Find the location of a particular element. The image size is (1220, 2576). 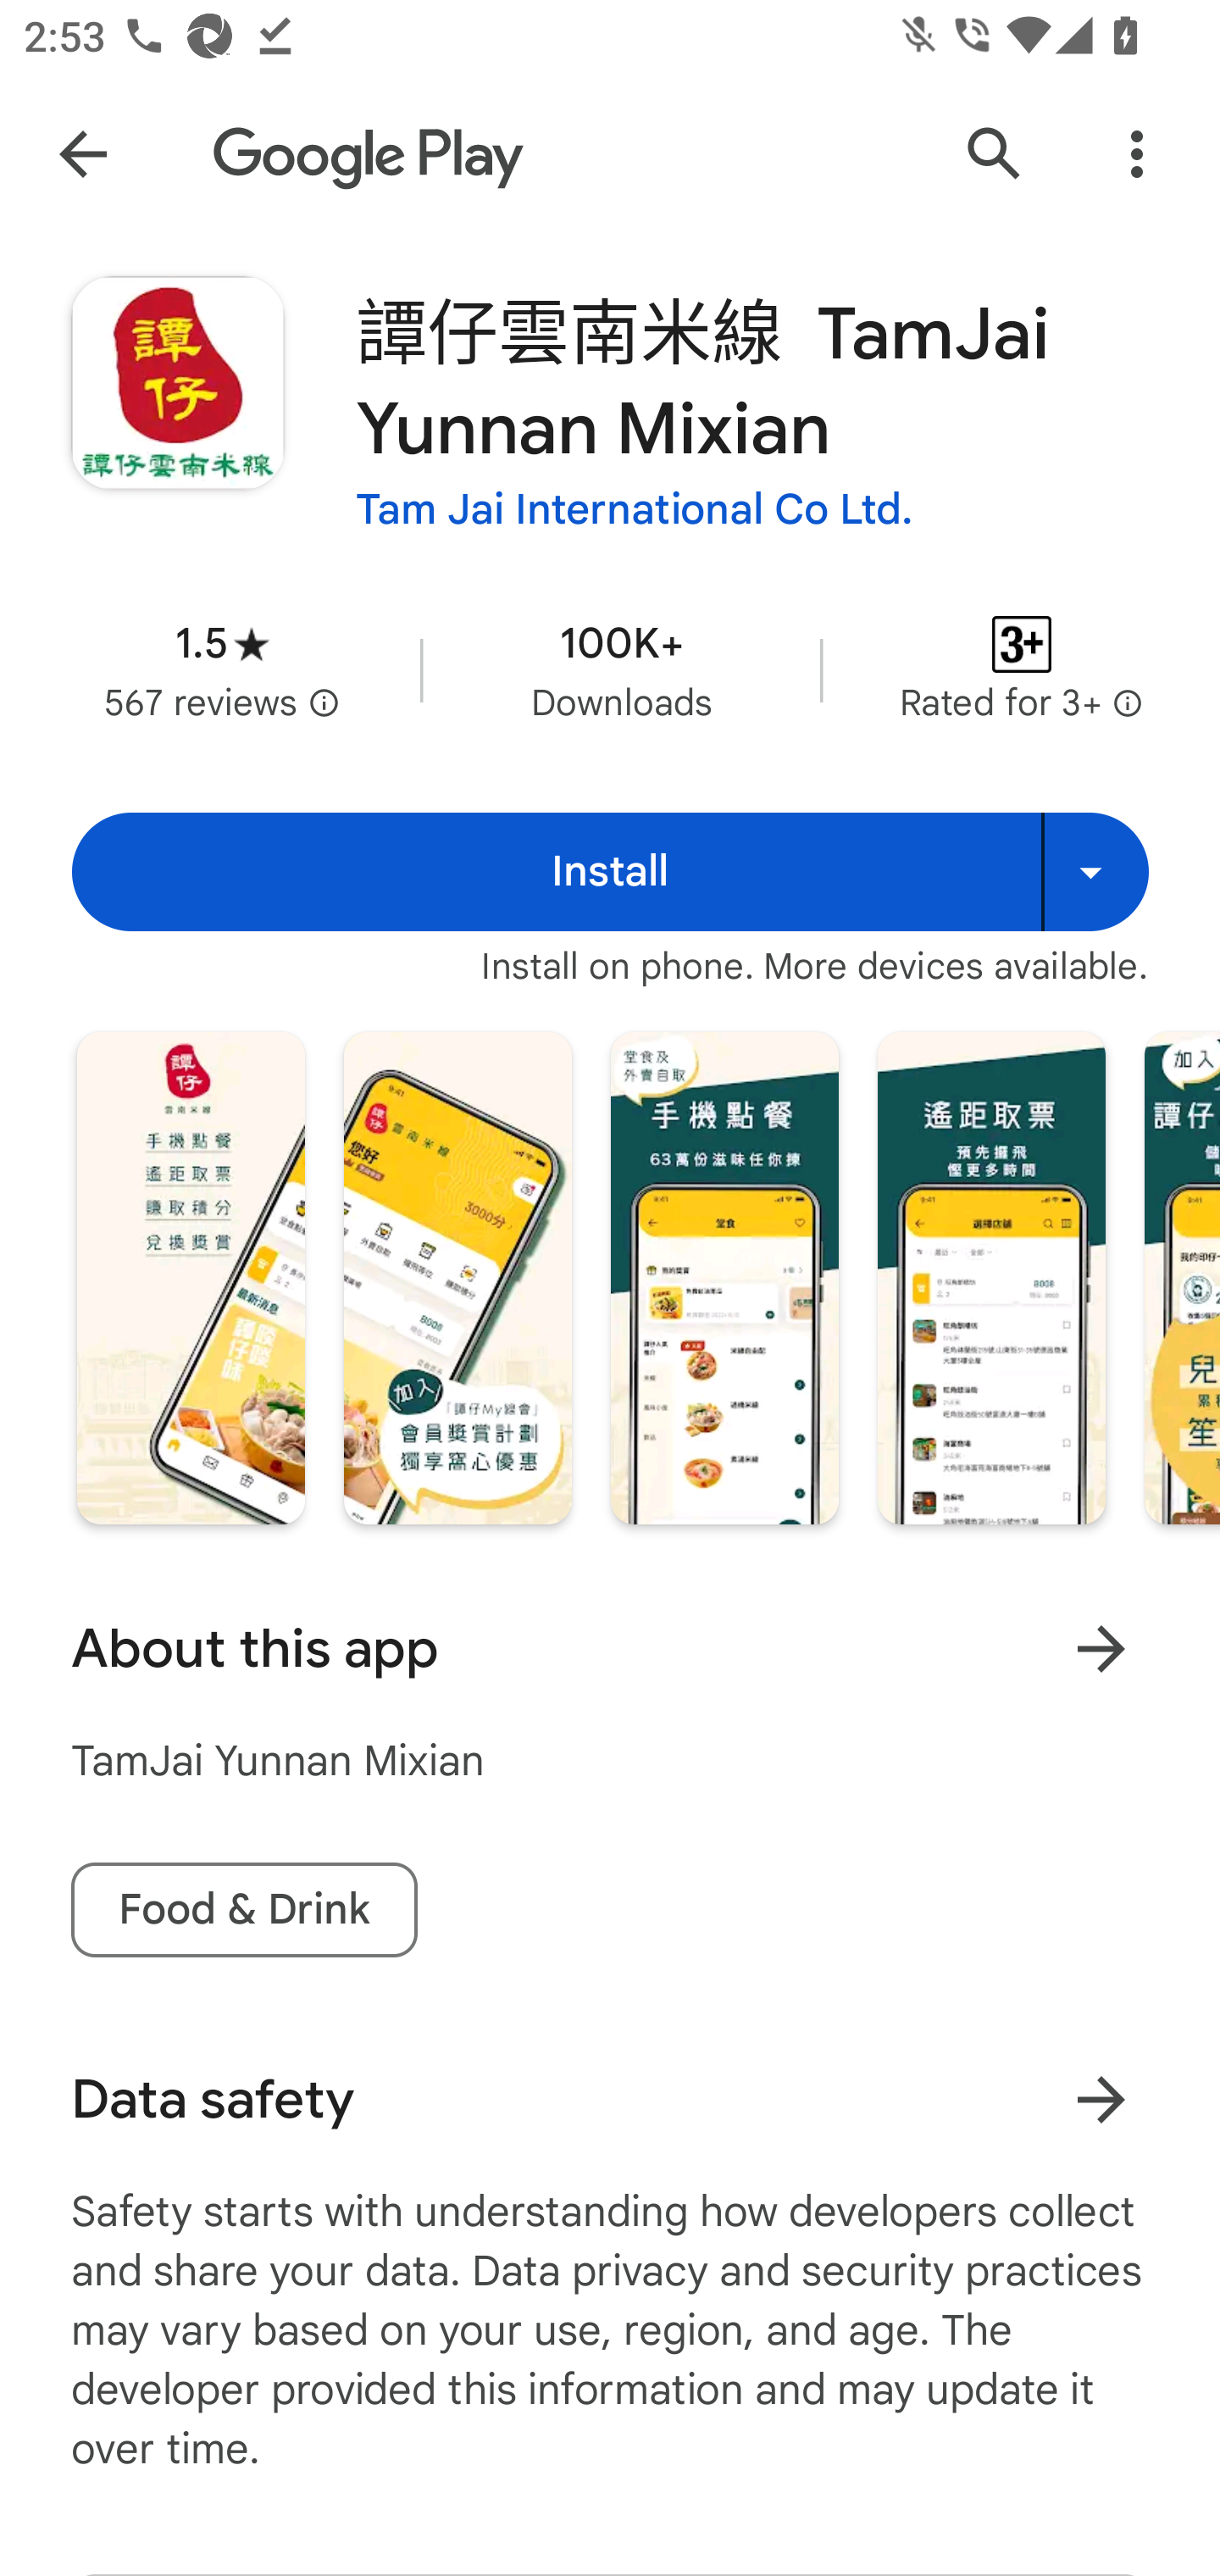

Screenshot "3" of "5" is located at coordinates (725, 1279).